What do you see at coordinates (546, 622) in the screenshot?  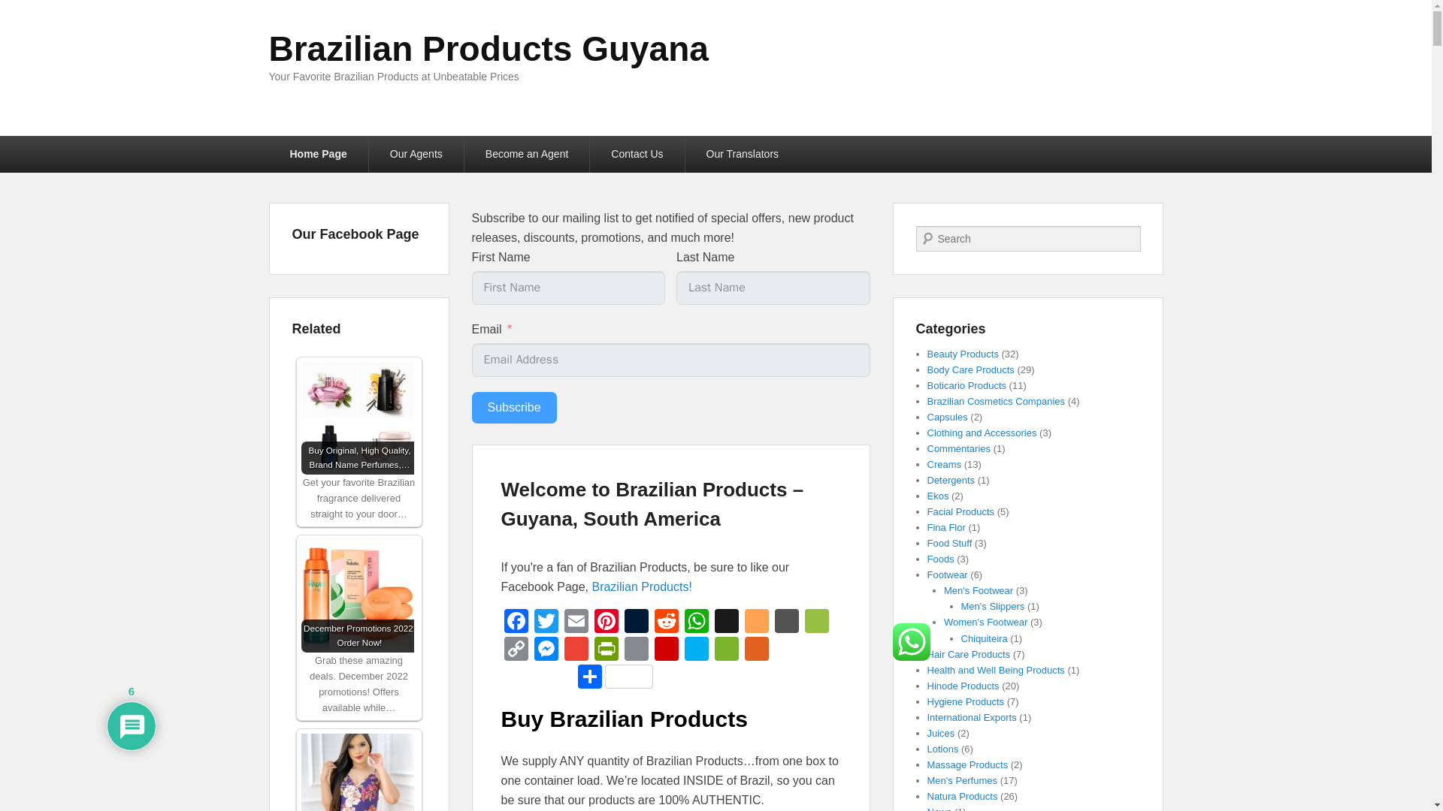 I see `Twitter` at bounding box center [546, 622].